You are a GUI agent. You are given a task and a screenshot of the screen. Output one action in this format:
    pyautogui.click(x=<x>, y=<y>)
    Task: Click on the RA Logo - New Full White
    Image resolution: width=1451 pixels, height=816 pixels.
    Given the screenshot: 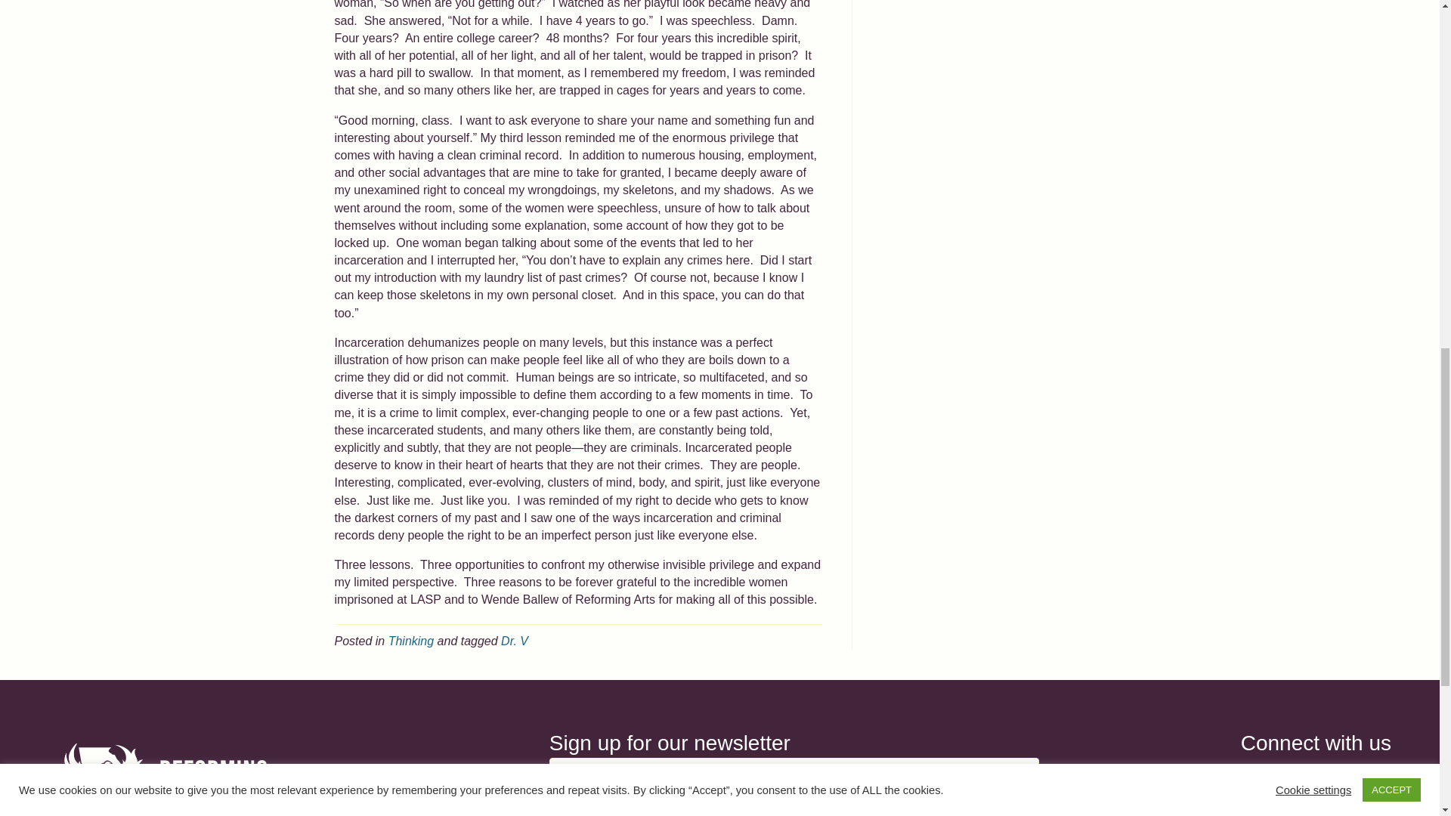 What is the action you would take?
    pyautogui.click(x=165, y=780)
    